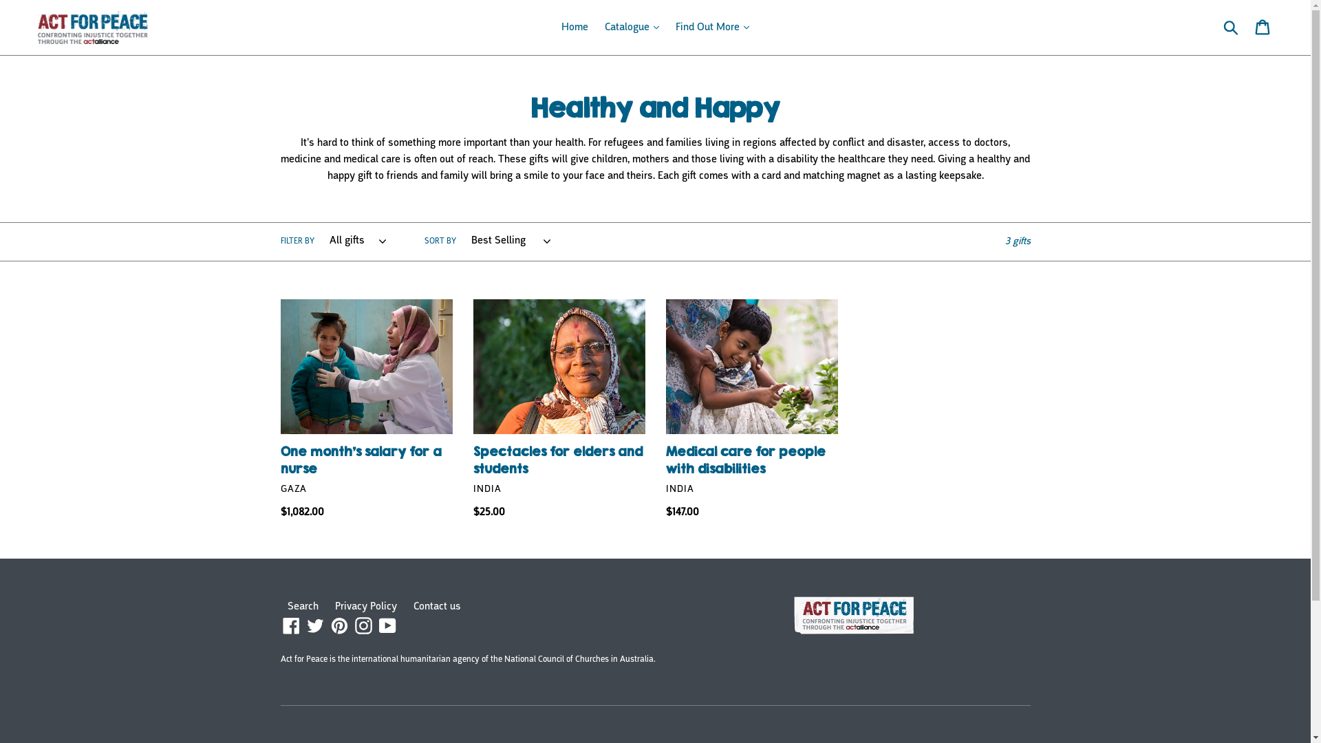  What do you see at coordinates (1232, 28) in the screenshot?
I see `Submit` at bounding box center [1232, 28].